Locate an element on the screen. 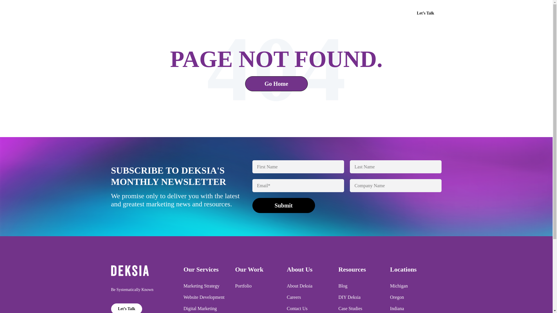  Resources is located at coordinates (388, 13).